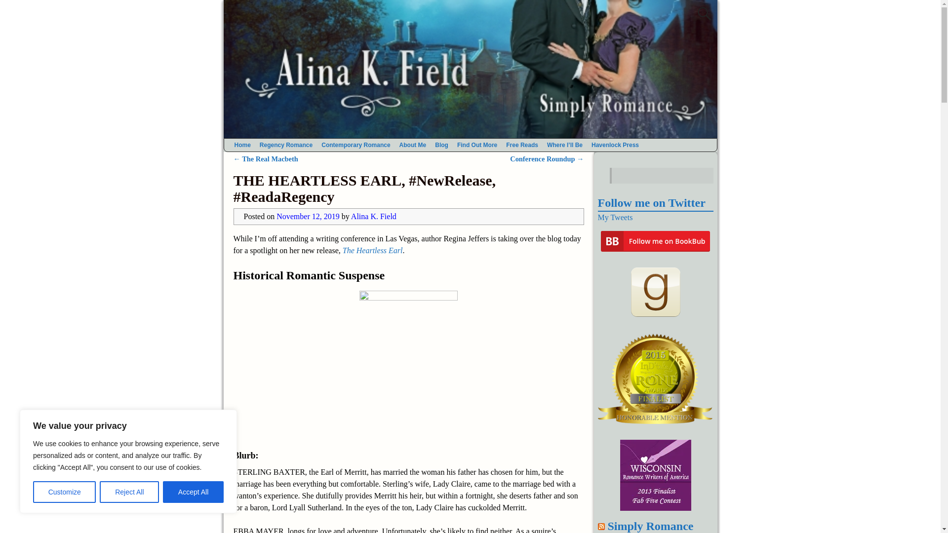  Describe the element at coordinates (129, 492) in the screenshot. I see `Reject All` at that location.